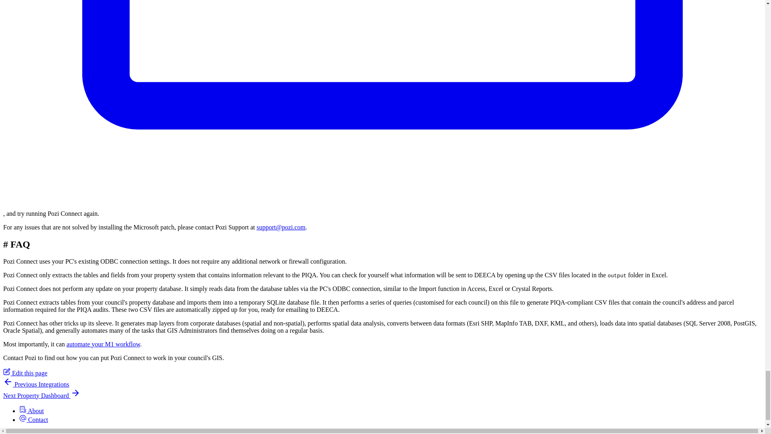 This screenshot has height=434, width=771. Describe the element at coordinates (36, 384) in the screenshot. I see `Previous Integrations` at that location.